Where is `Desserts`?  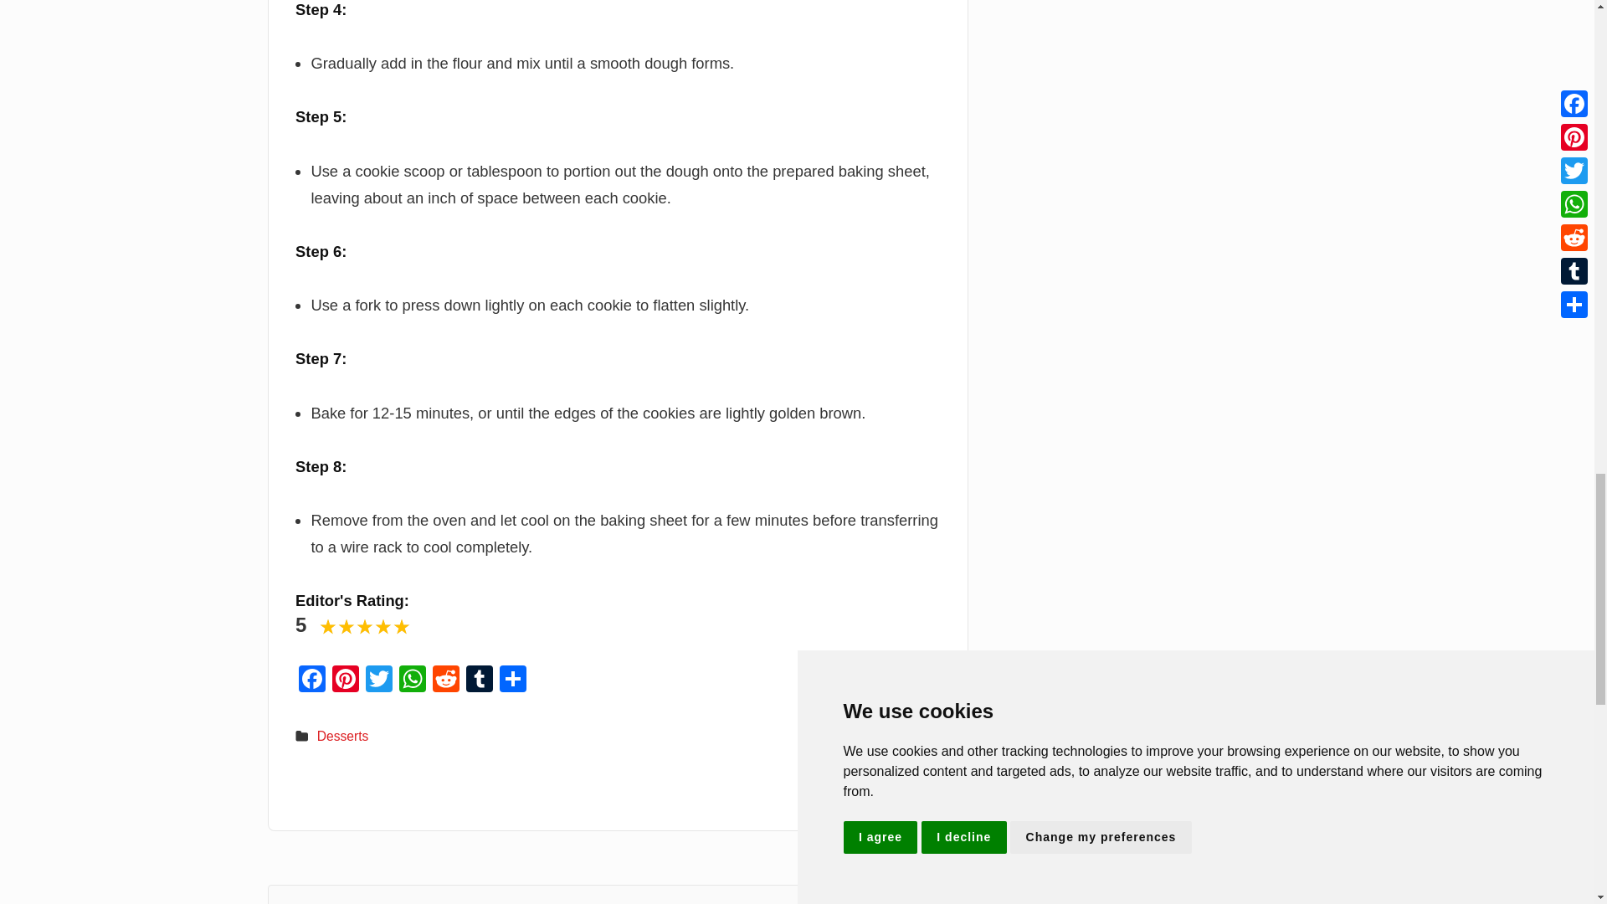 Desserts is located at coordinates (343, 735).